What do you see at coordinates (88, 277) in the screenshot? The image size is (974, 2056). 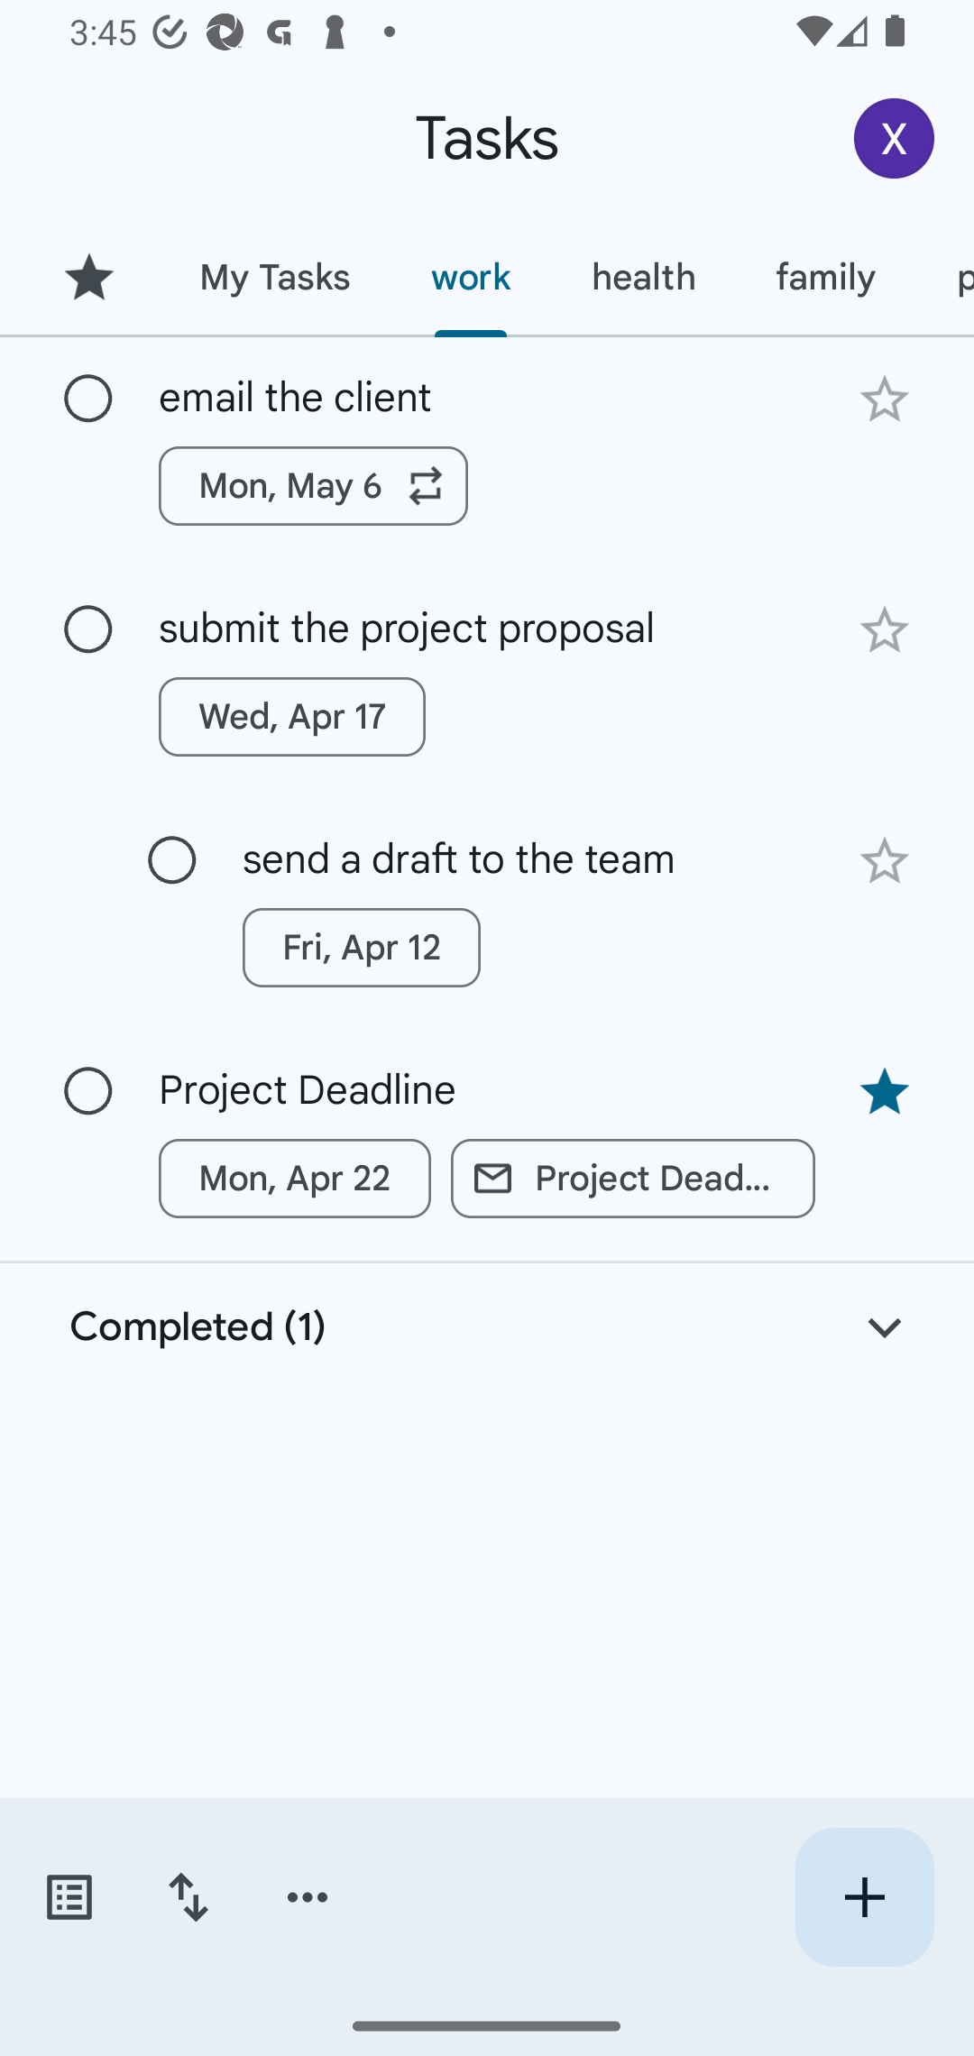 I see `Starred` at bounding box center [88, 277].